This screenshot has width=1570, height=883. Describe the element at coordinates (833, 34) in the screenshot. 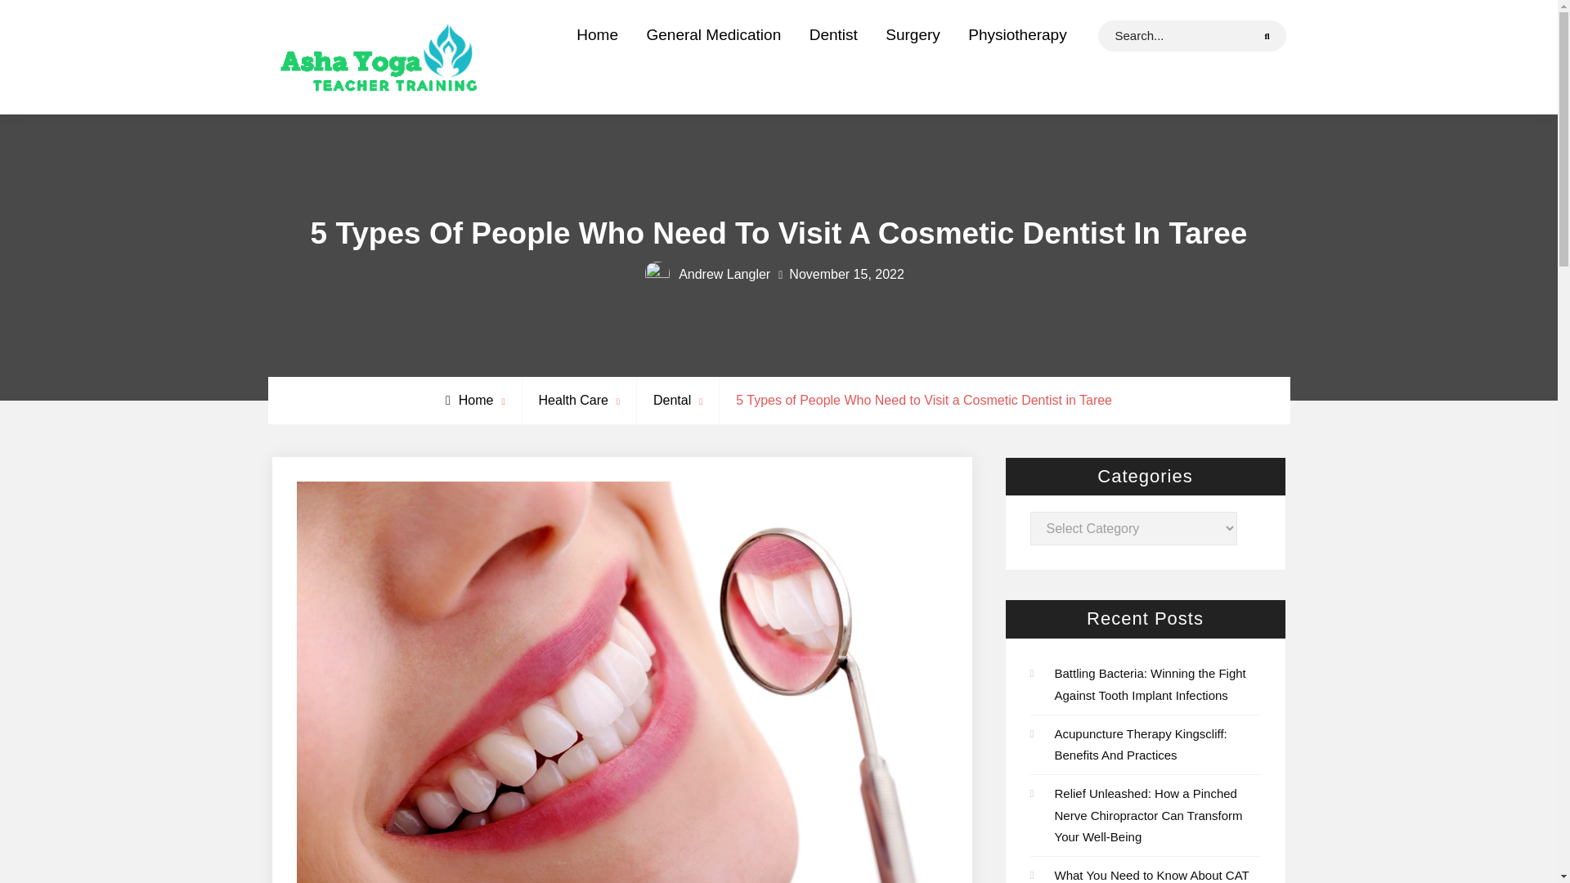

I see `Dentist` at that location.